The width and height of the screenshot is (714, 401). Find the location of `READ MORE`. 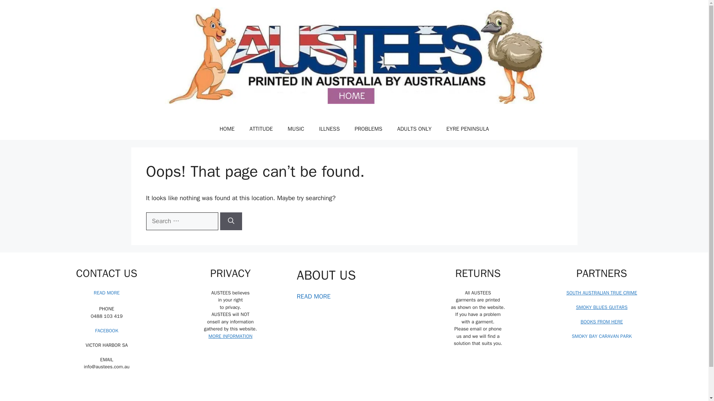

READ MORE is located at coordinates (313, 296).